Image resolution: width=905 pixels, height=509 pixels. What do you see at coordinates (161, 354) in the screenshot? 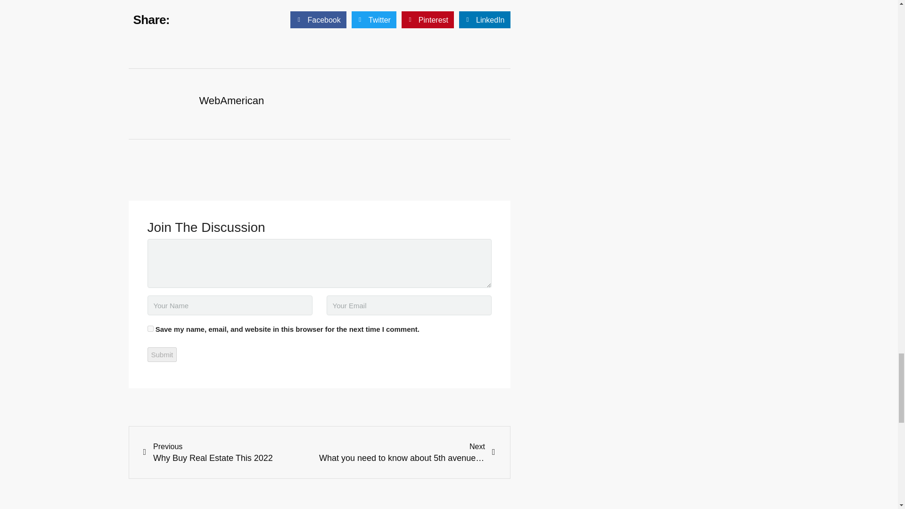
I see `Submit` at bounding box center [161, 354].